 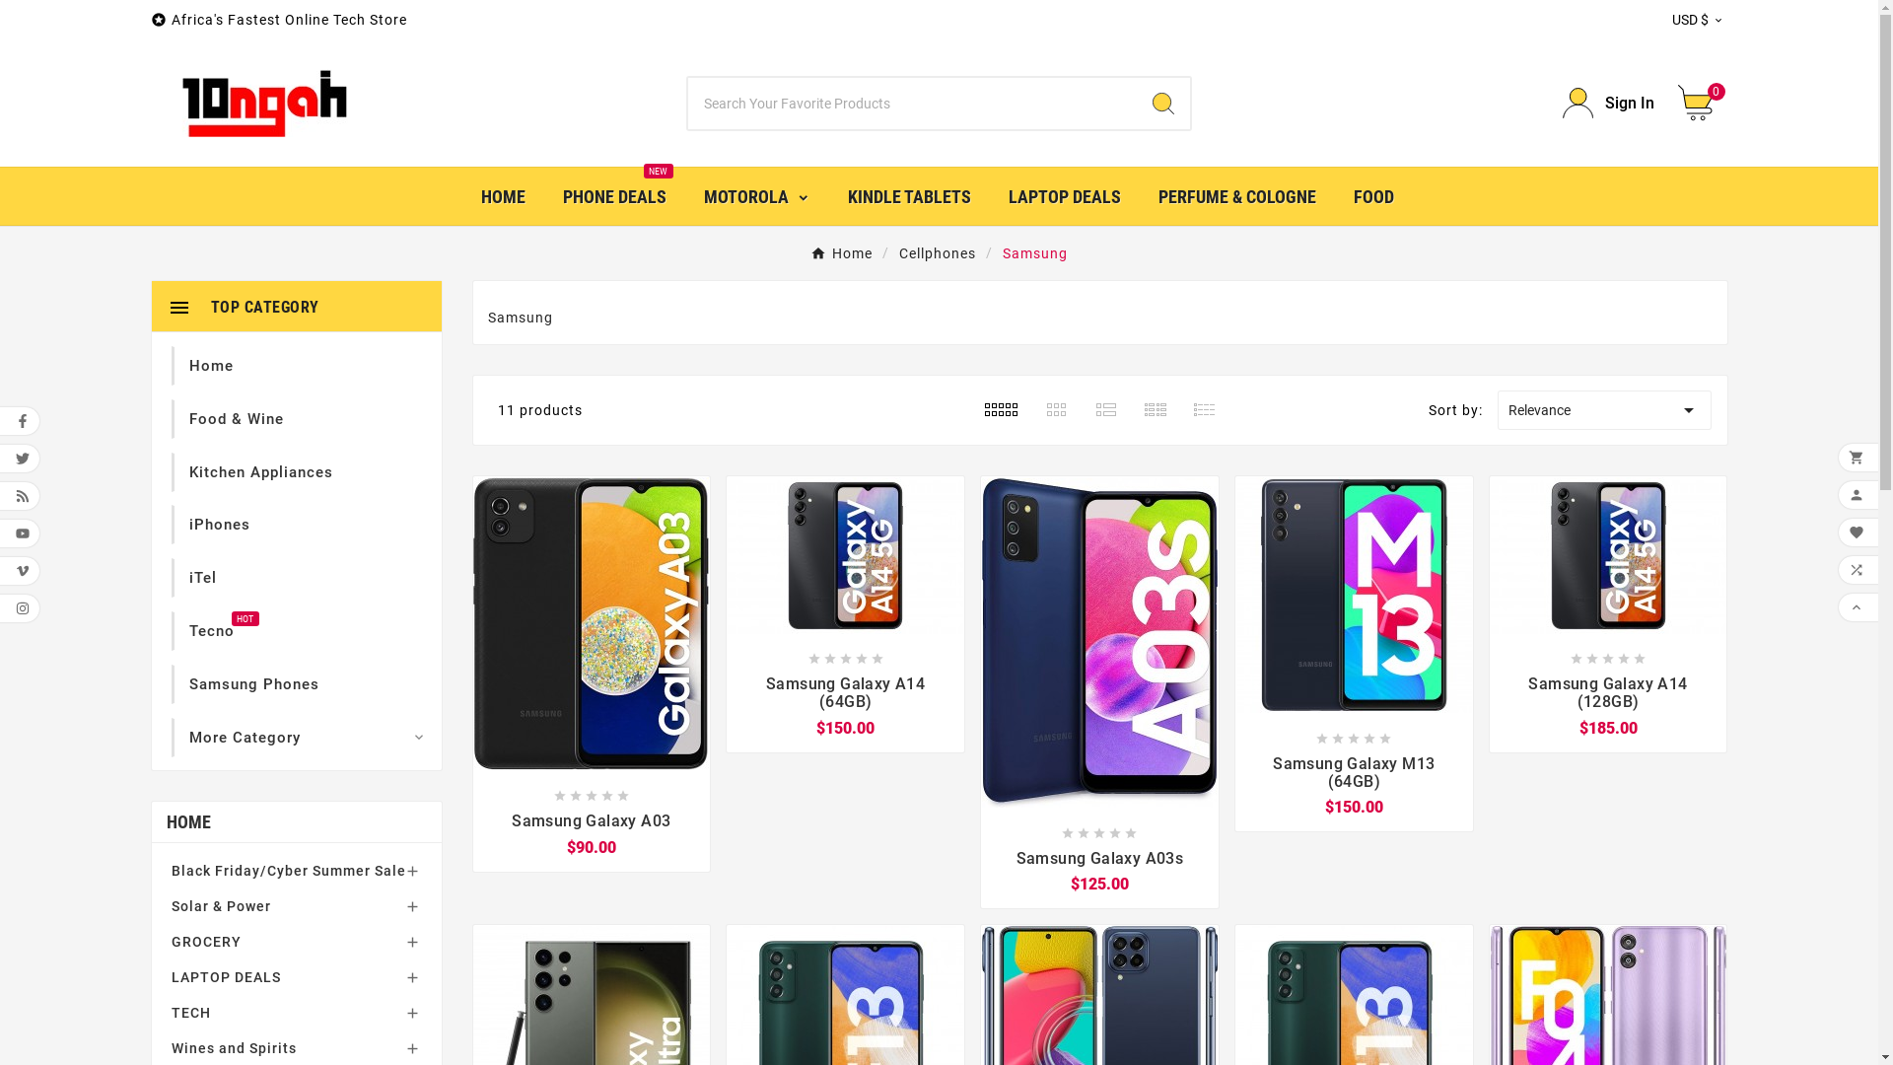 I want to click on Solar & Power, so click(x=297, y=906).